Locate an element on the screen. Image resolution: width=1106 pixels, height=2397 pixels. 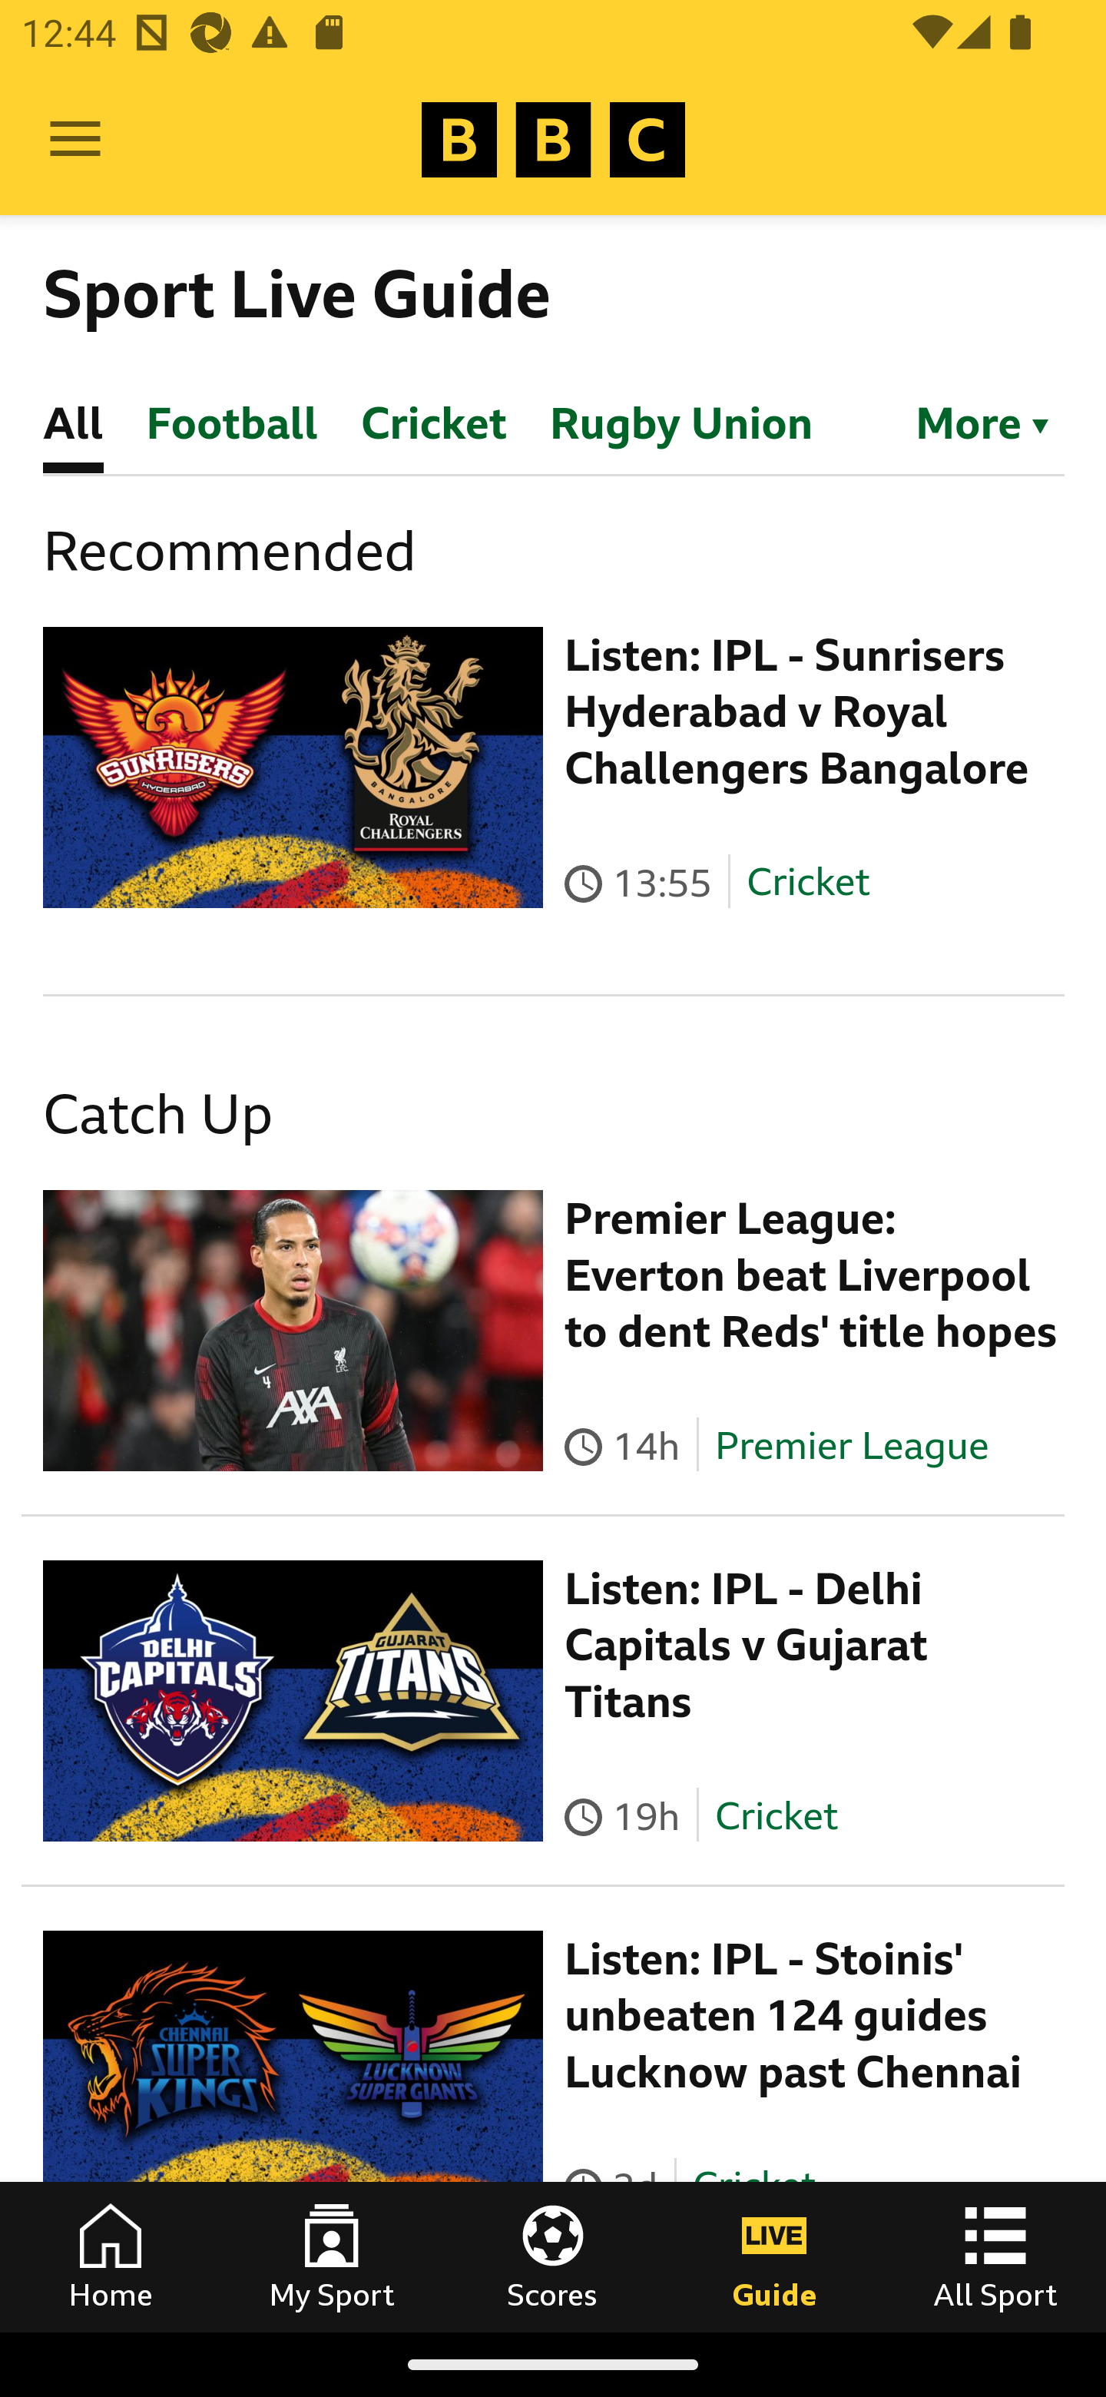
All Sport is located at coordinates (995, 2256).